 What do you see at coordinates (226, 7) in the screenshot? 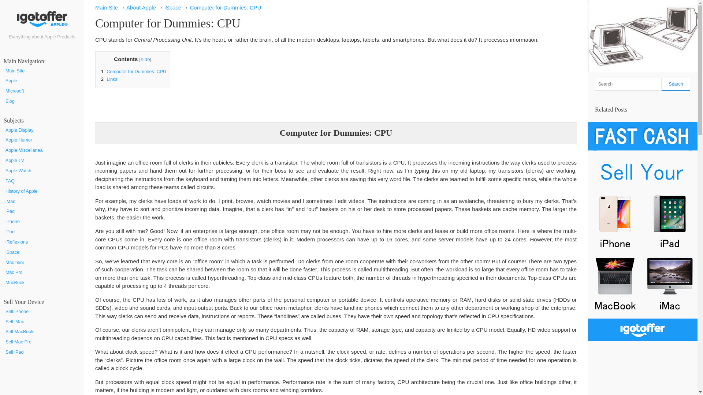
I see `Computer for Dummies: CPU` at bounding box center [226, 7].